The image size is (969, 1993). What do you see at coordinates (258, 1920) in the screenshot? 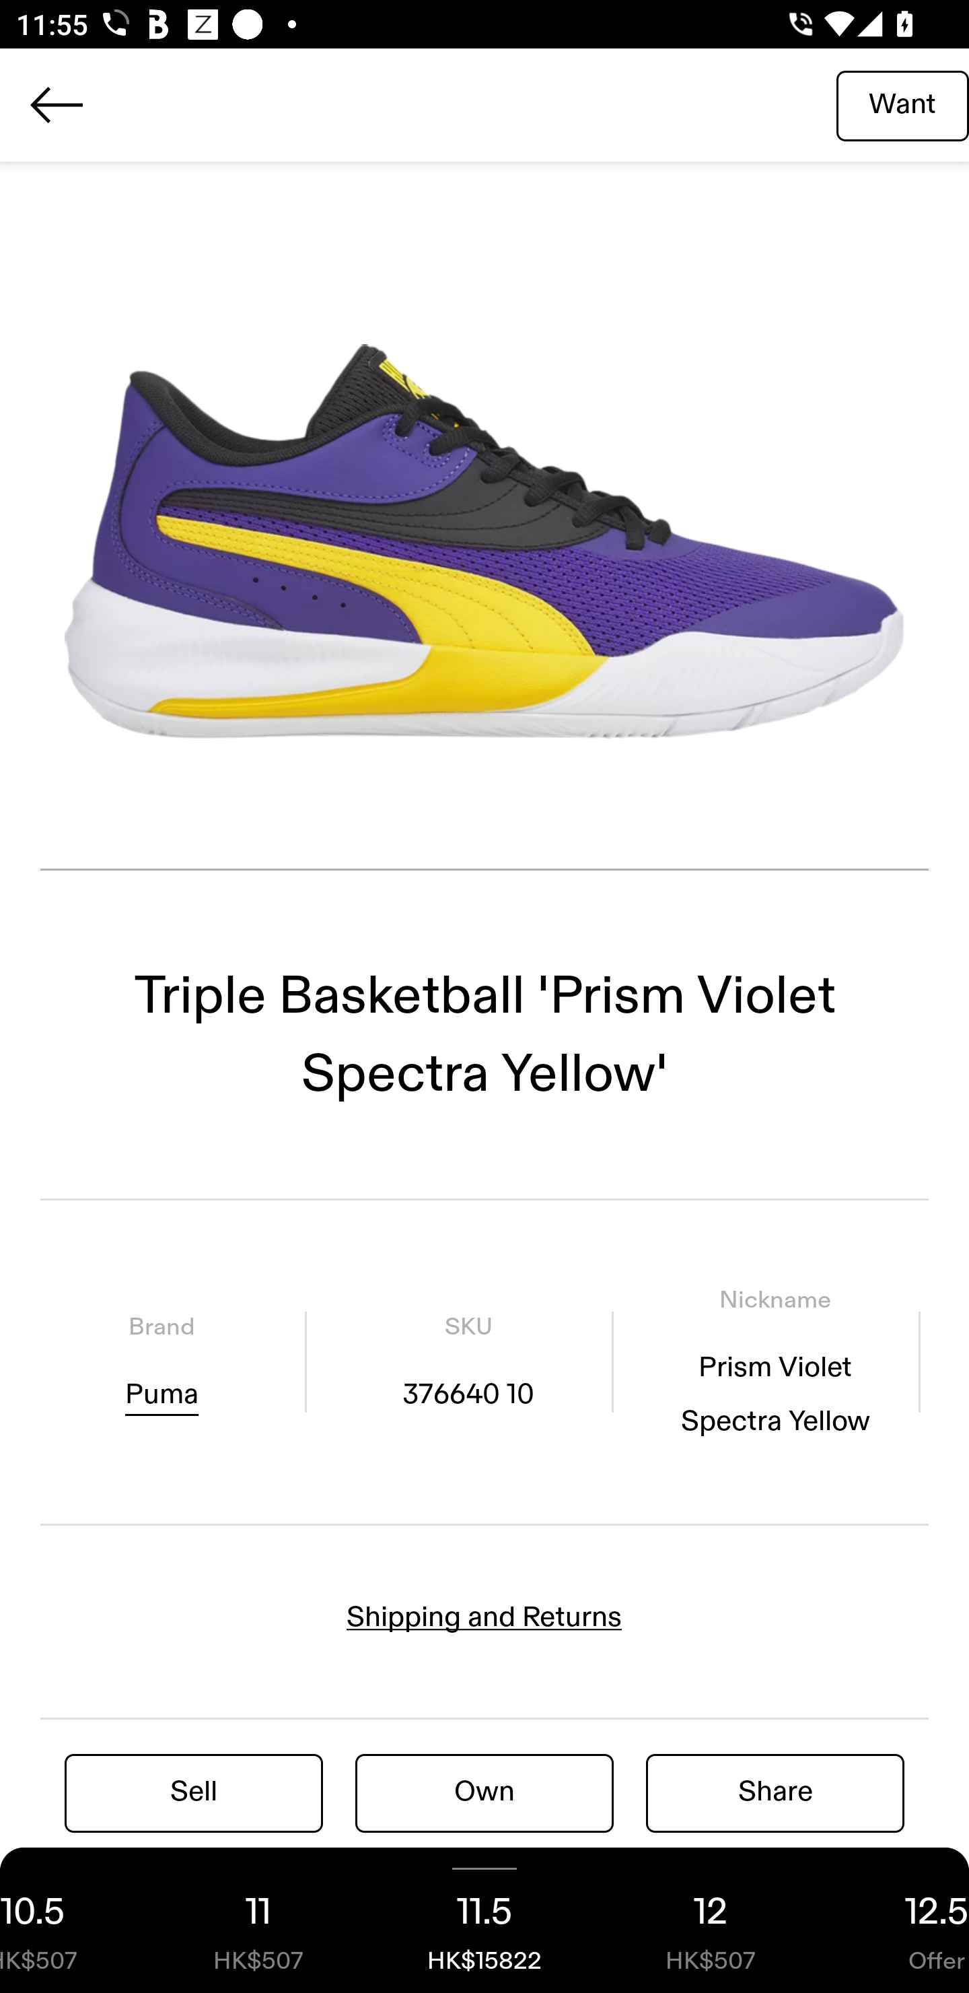
I see `11 HK$507` at bounding box center [258, 1920].